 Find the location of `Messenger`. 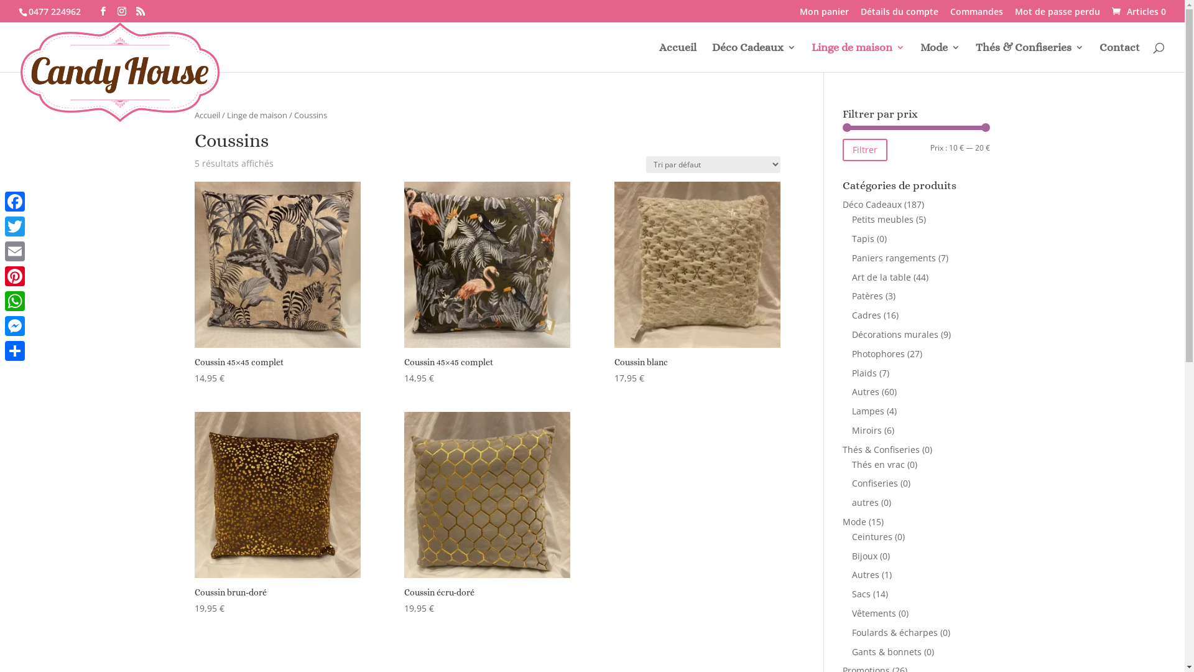

Messenger is located at coordinates (15, 326).